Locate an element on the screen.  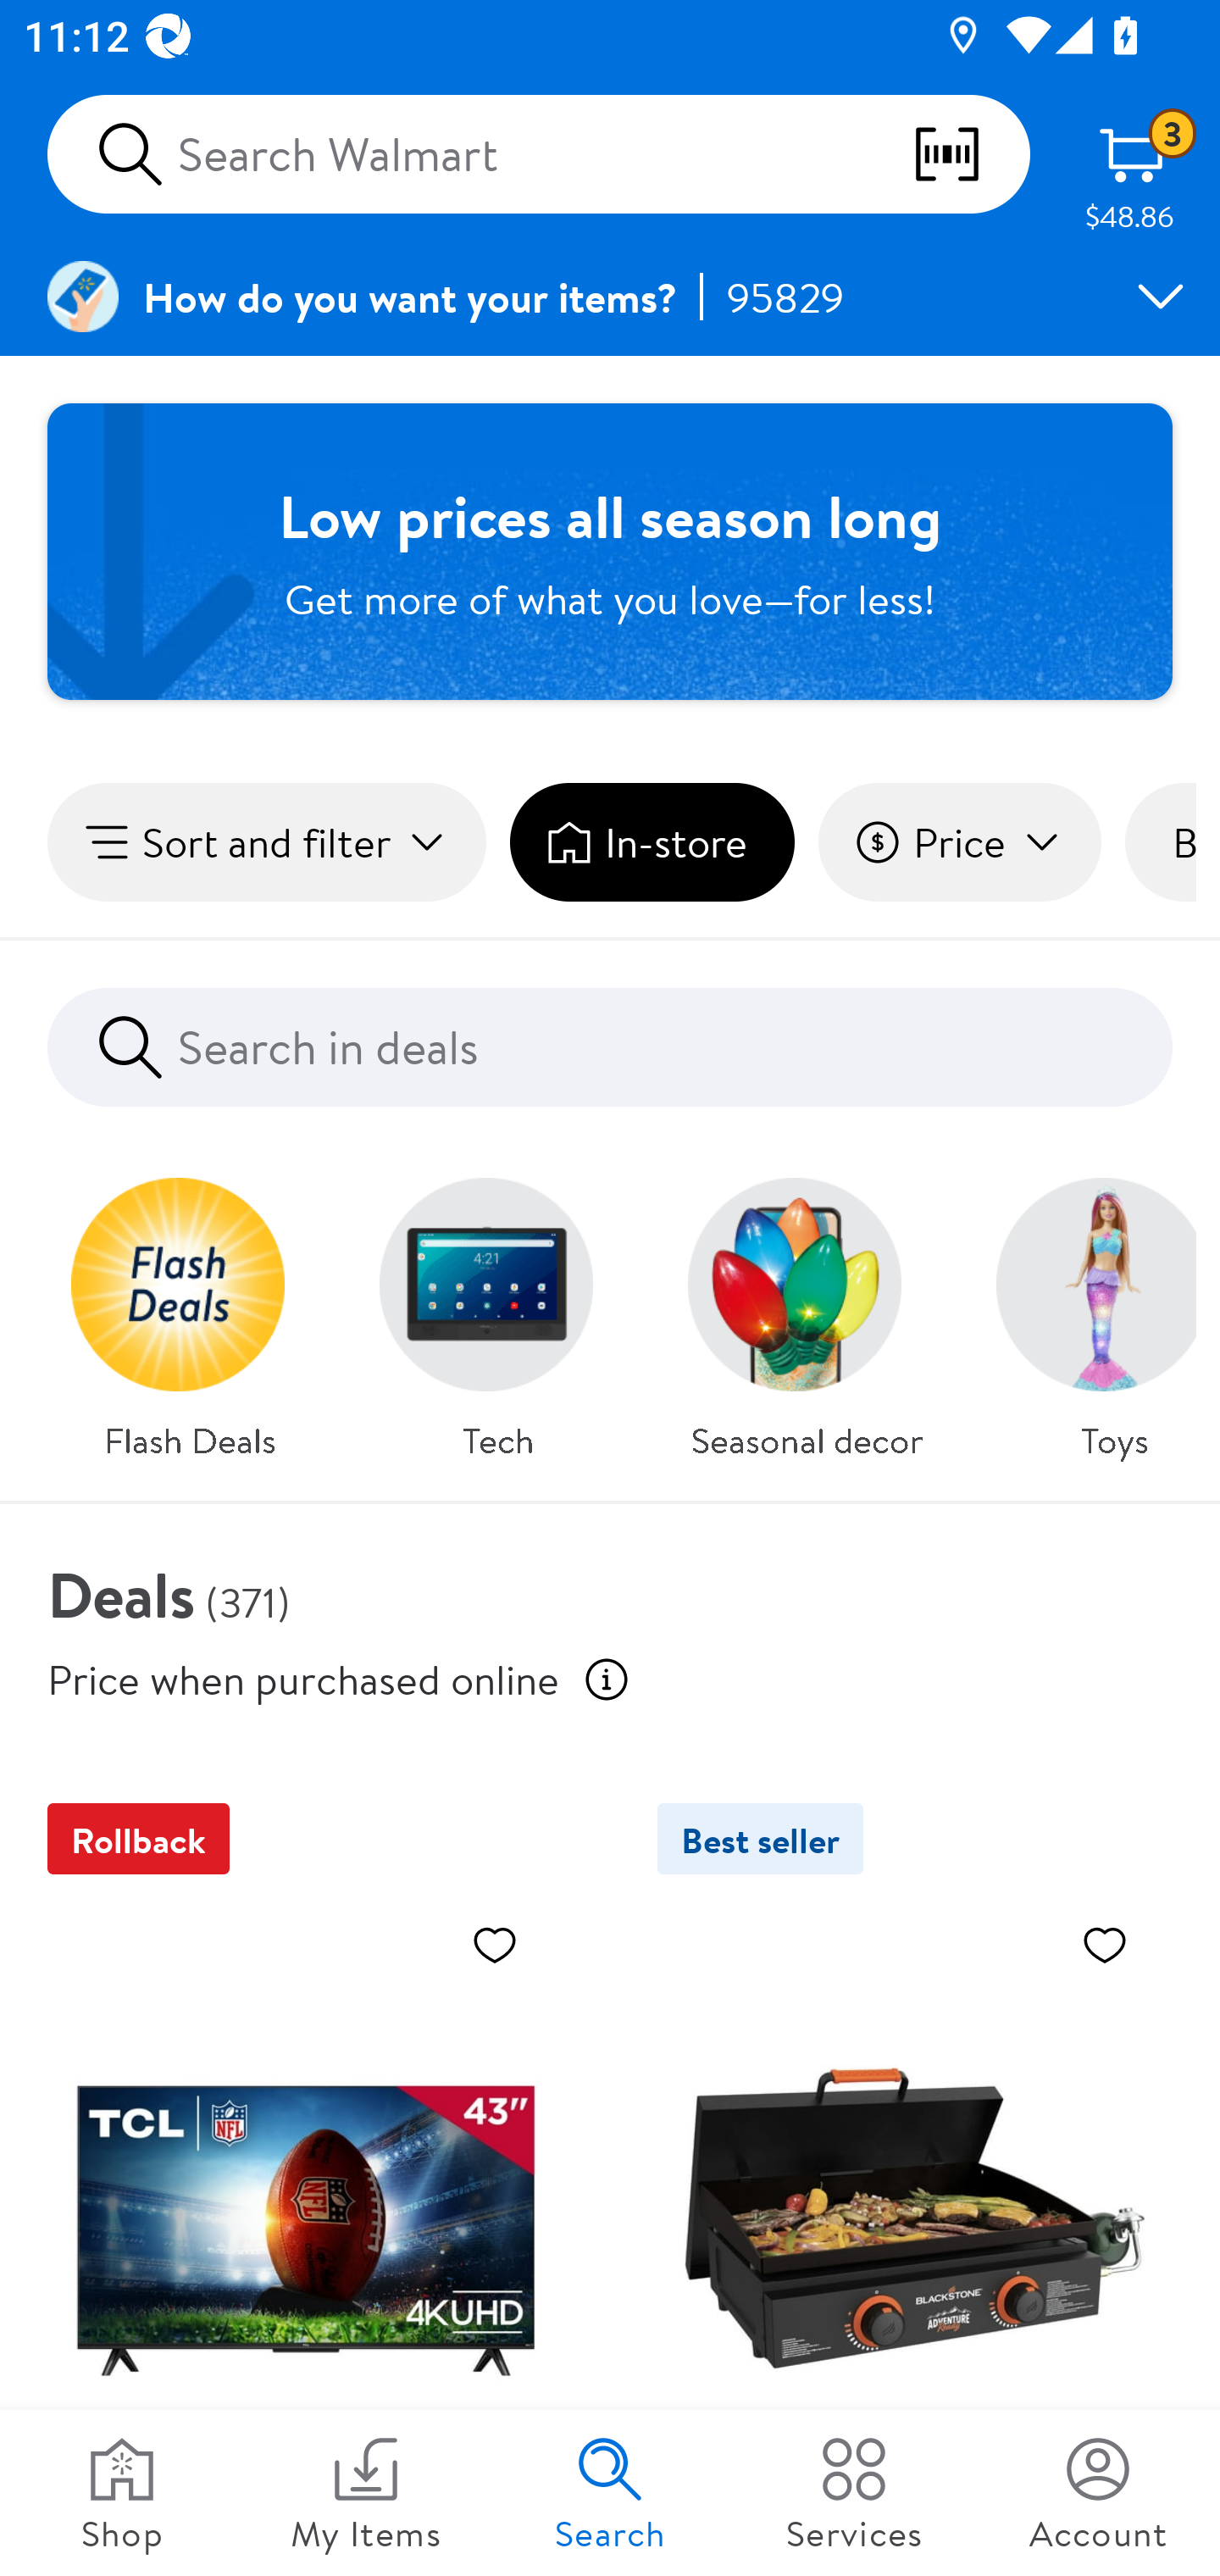
Search Walmart scan barcodes qr codes and more is located at coordinates (539, 154).